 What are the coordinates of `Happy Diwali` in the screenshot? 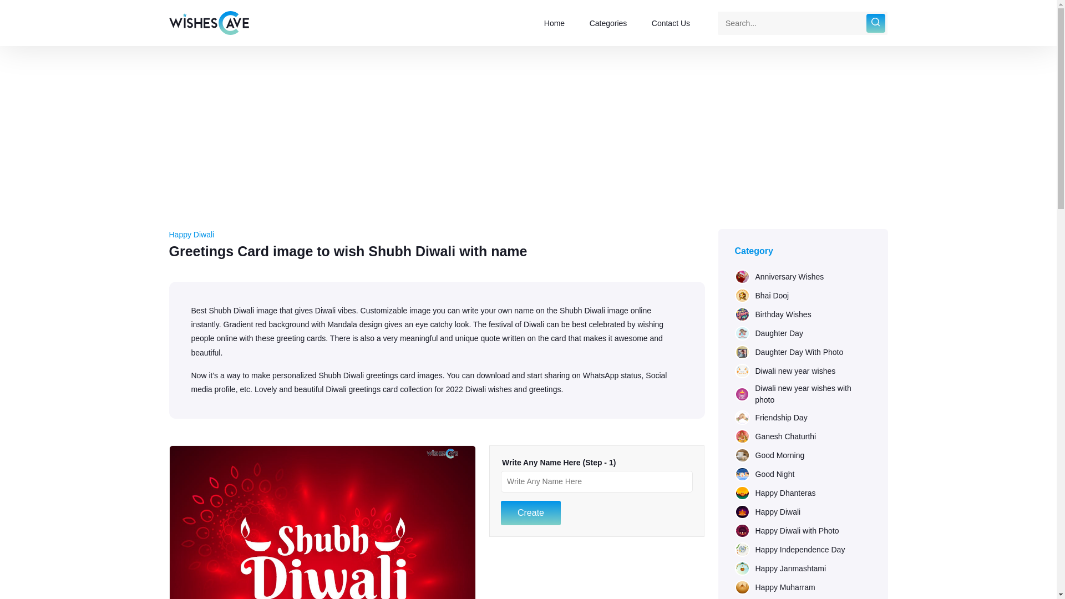 It's located at (191, 234).